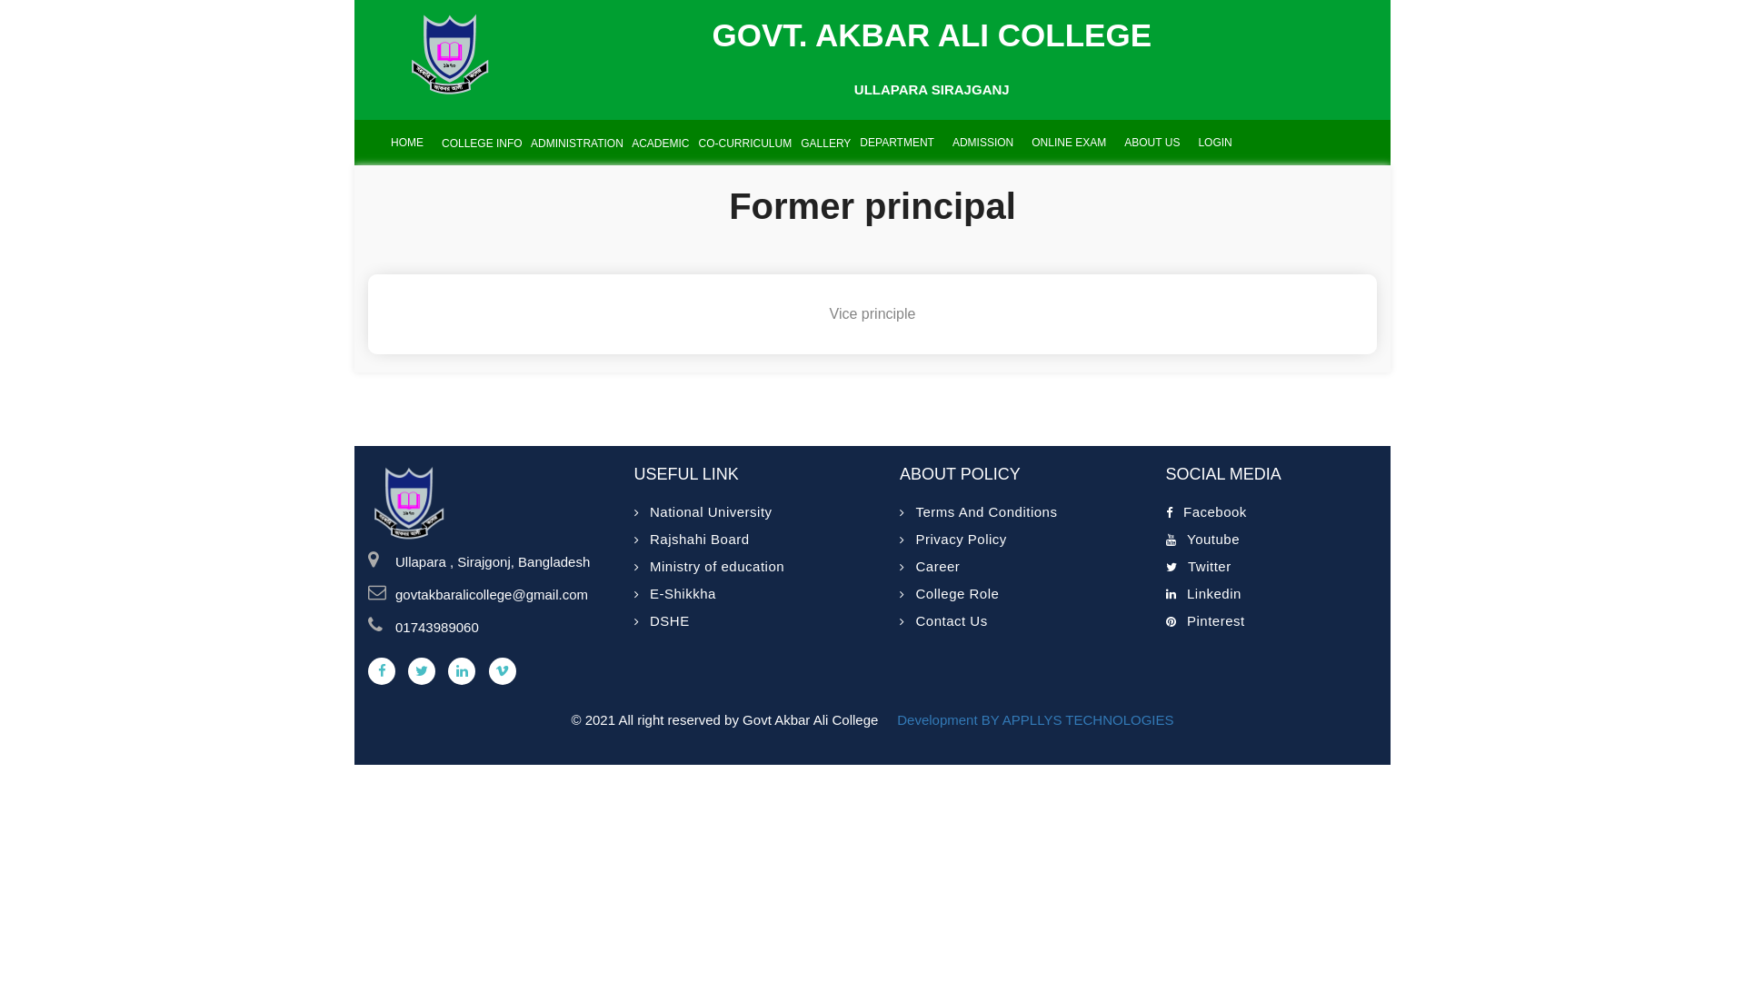  What do you see at coordinates (478, 143) in the screenshot?
I see `   COLLEGE INFO` at bounding box center [478, 143].